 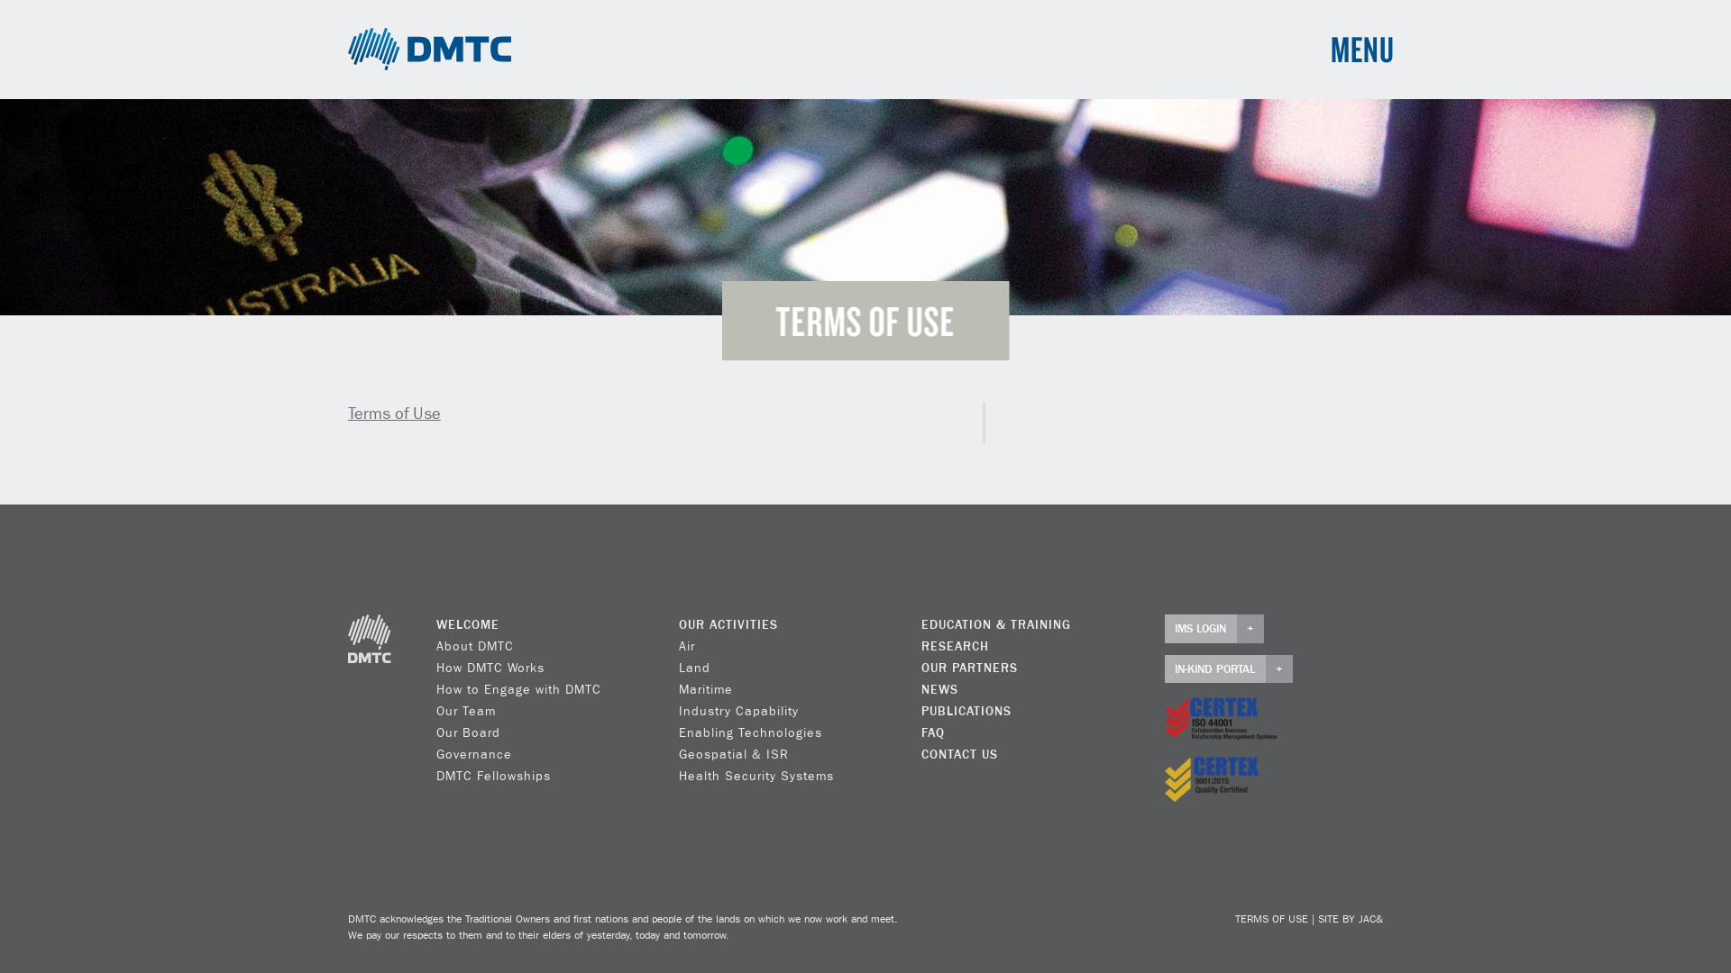 What do you see at coordinates (959, 755) in the screenshot?
I see `CONTACT US` at bounding box center [959, 755].